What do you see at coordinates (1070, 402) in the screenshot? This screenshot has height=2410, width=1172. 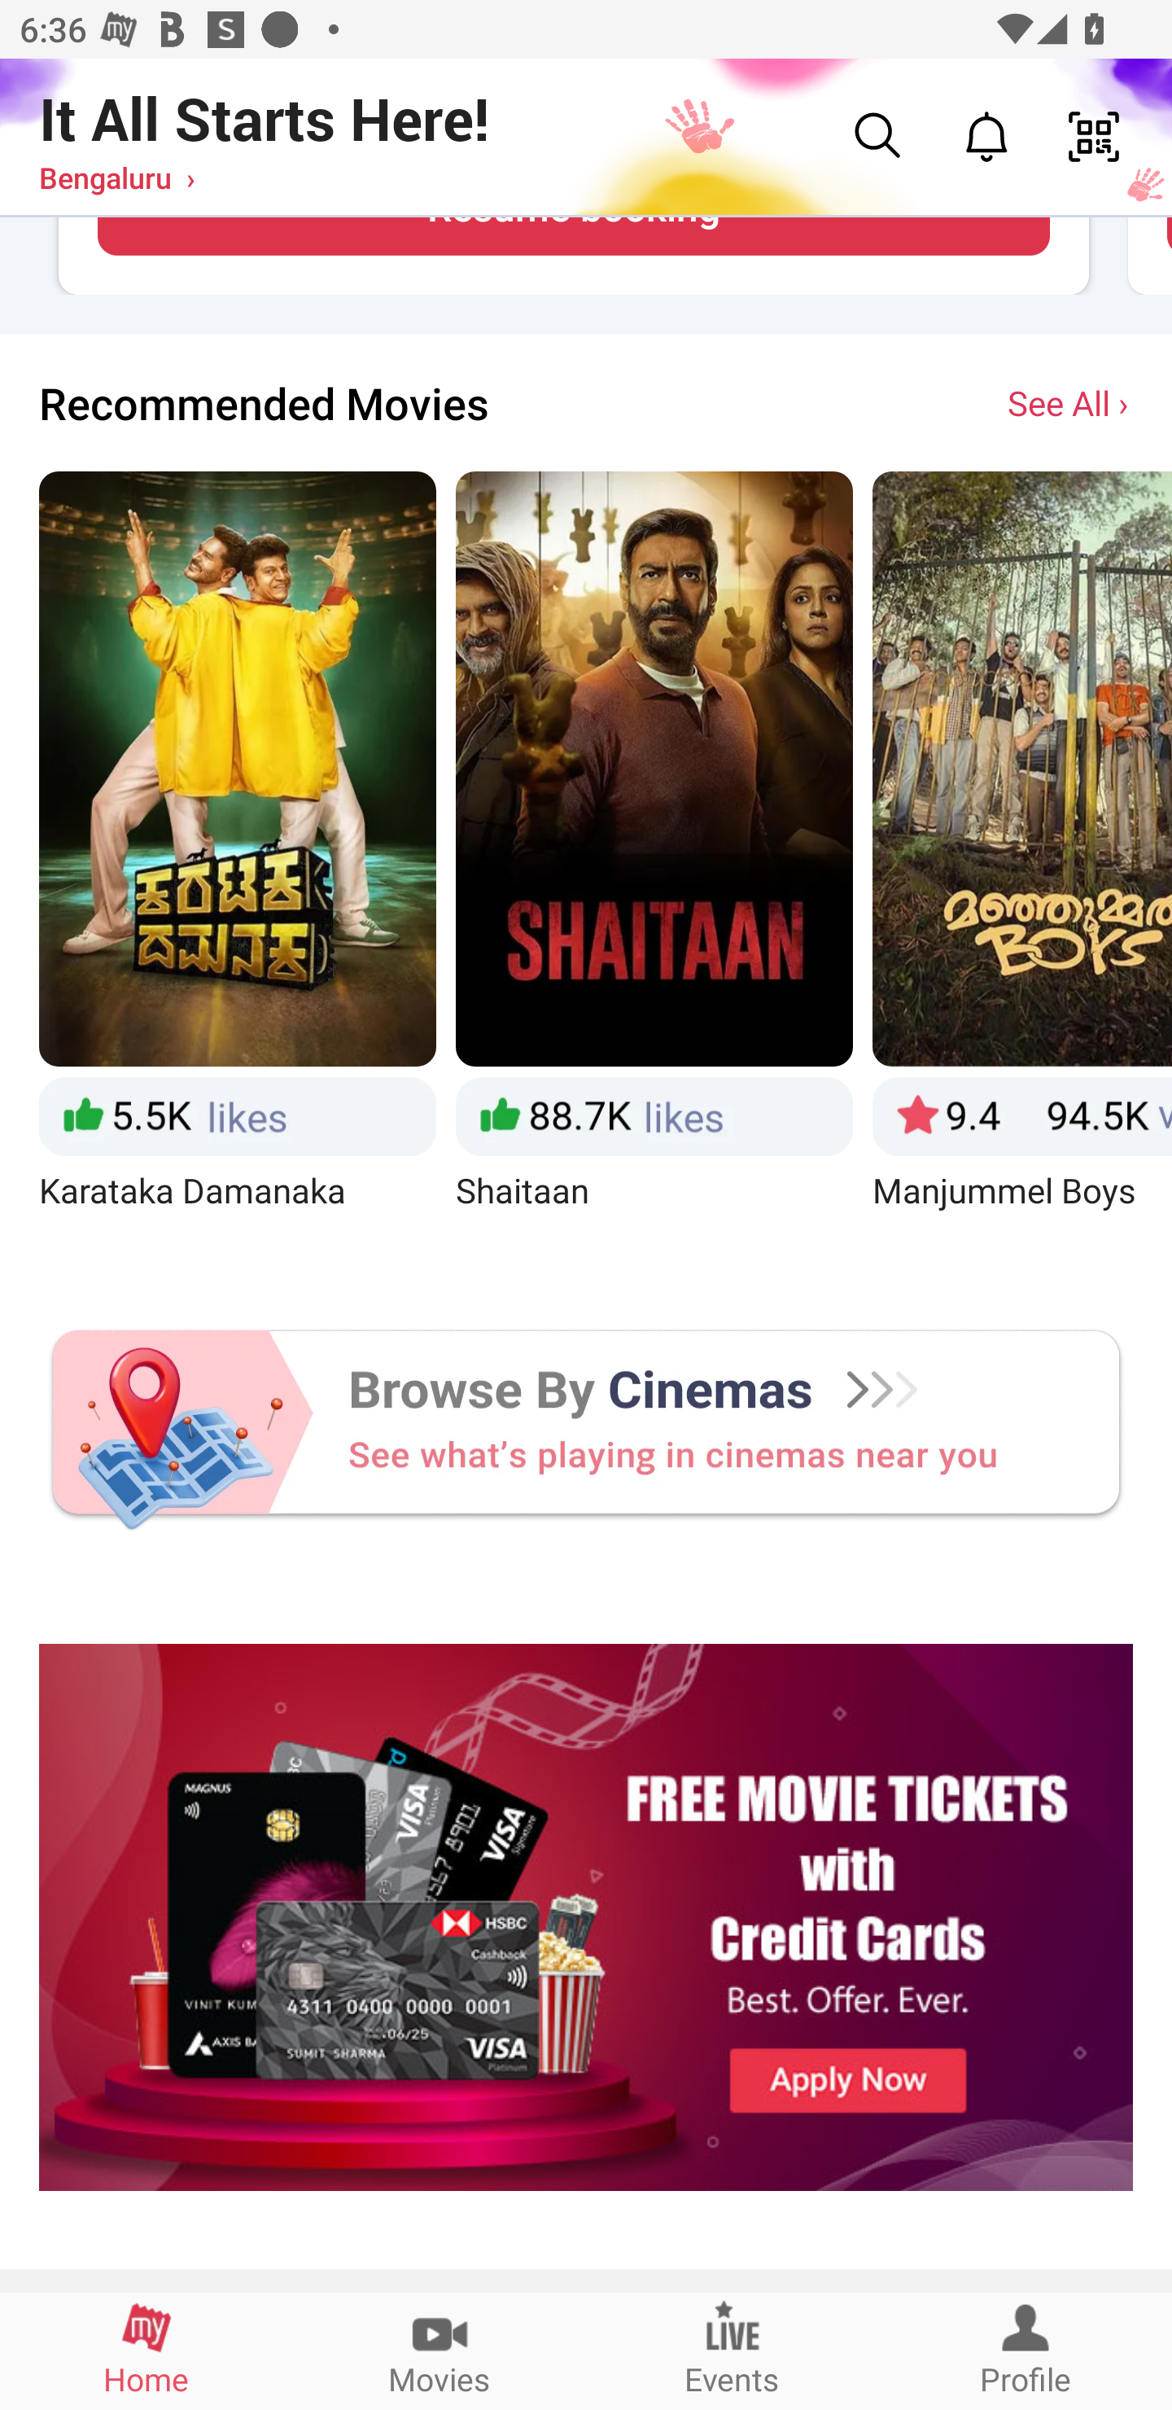 I see `See All ›` at bounding box center [1070, 402].